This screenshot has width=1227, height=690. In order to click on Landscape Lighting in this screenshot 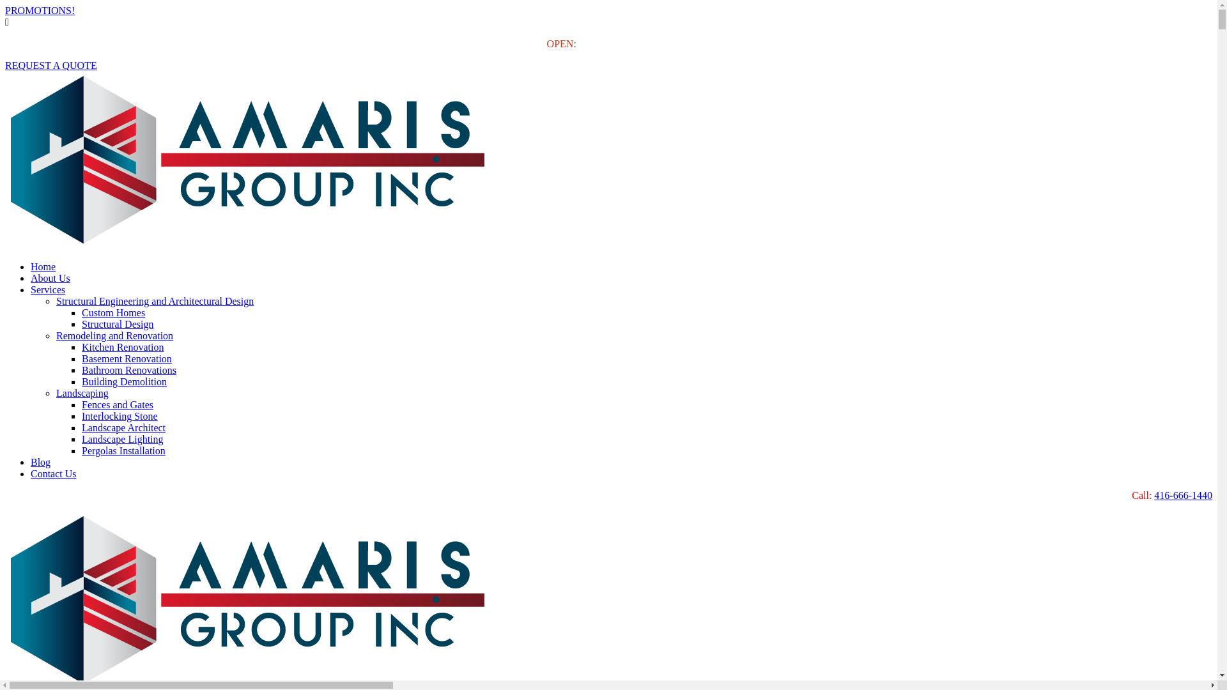, I will do `click(123, 440)`.